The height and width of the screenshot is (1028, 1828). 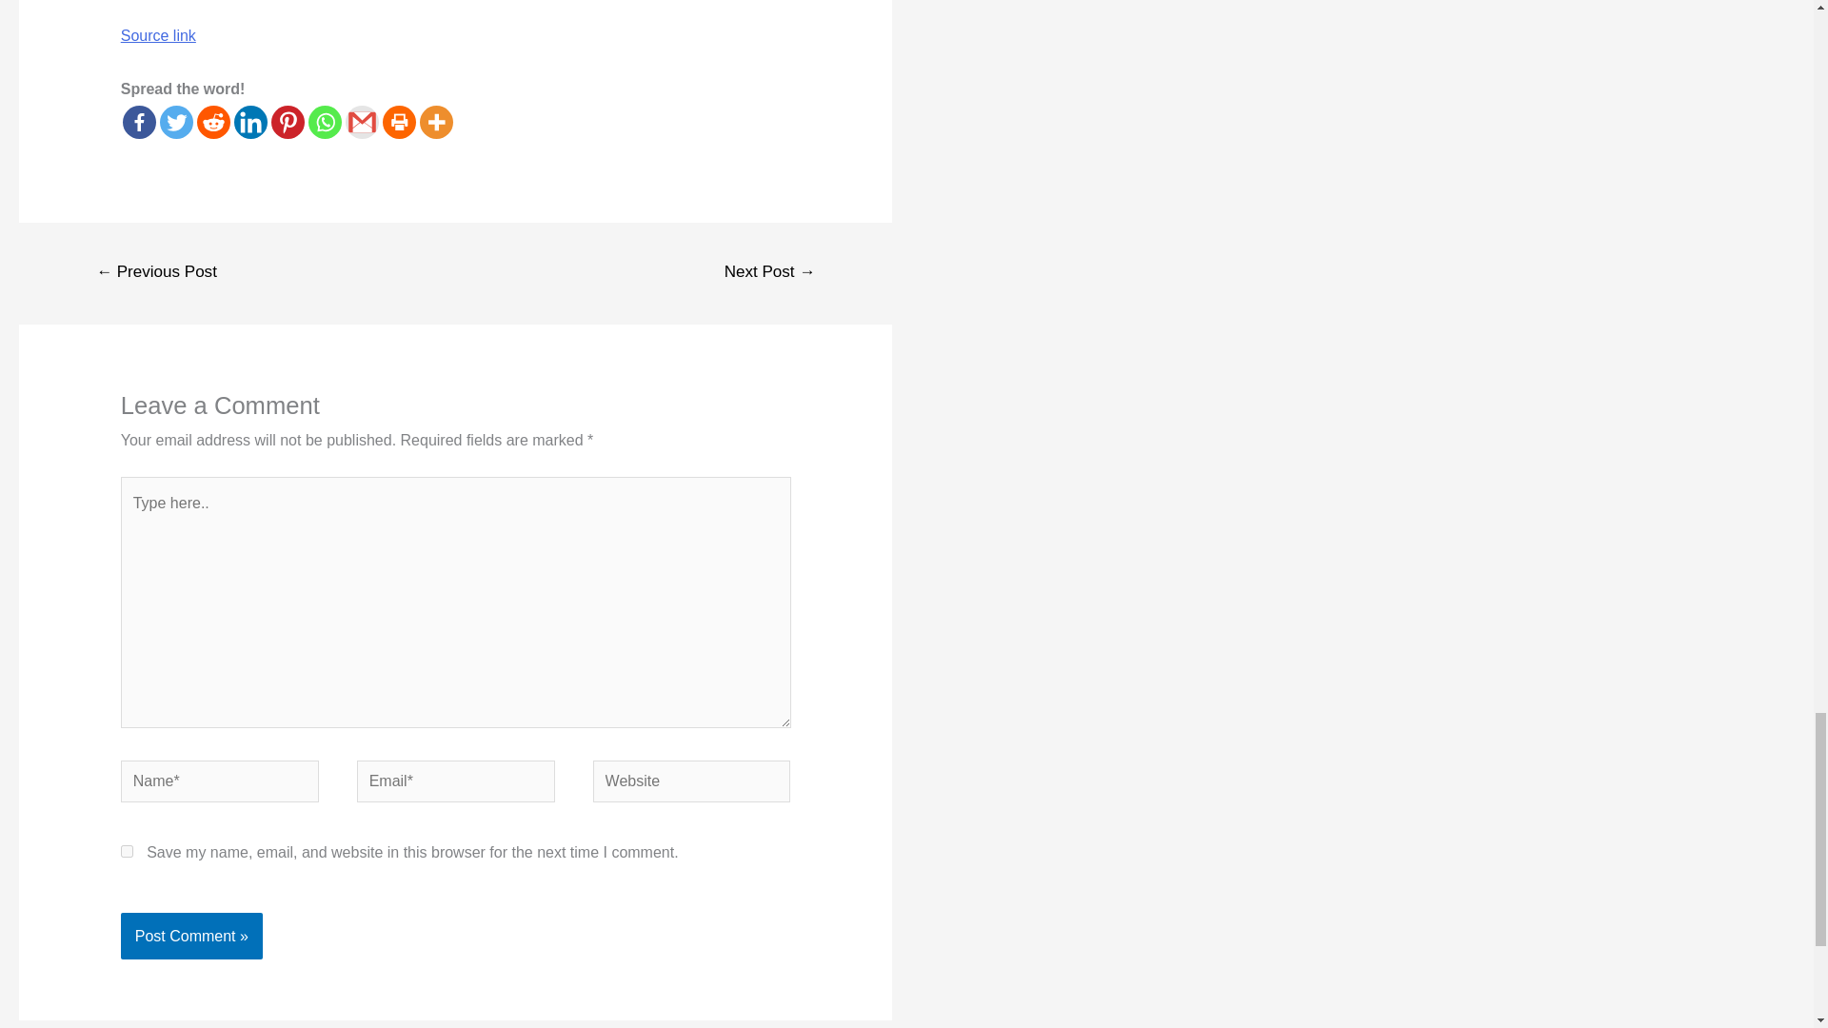 I want to click on Twitter, so click(x=177, y=122).